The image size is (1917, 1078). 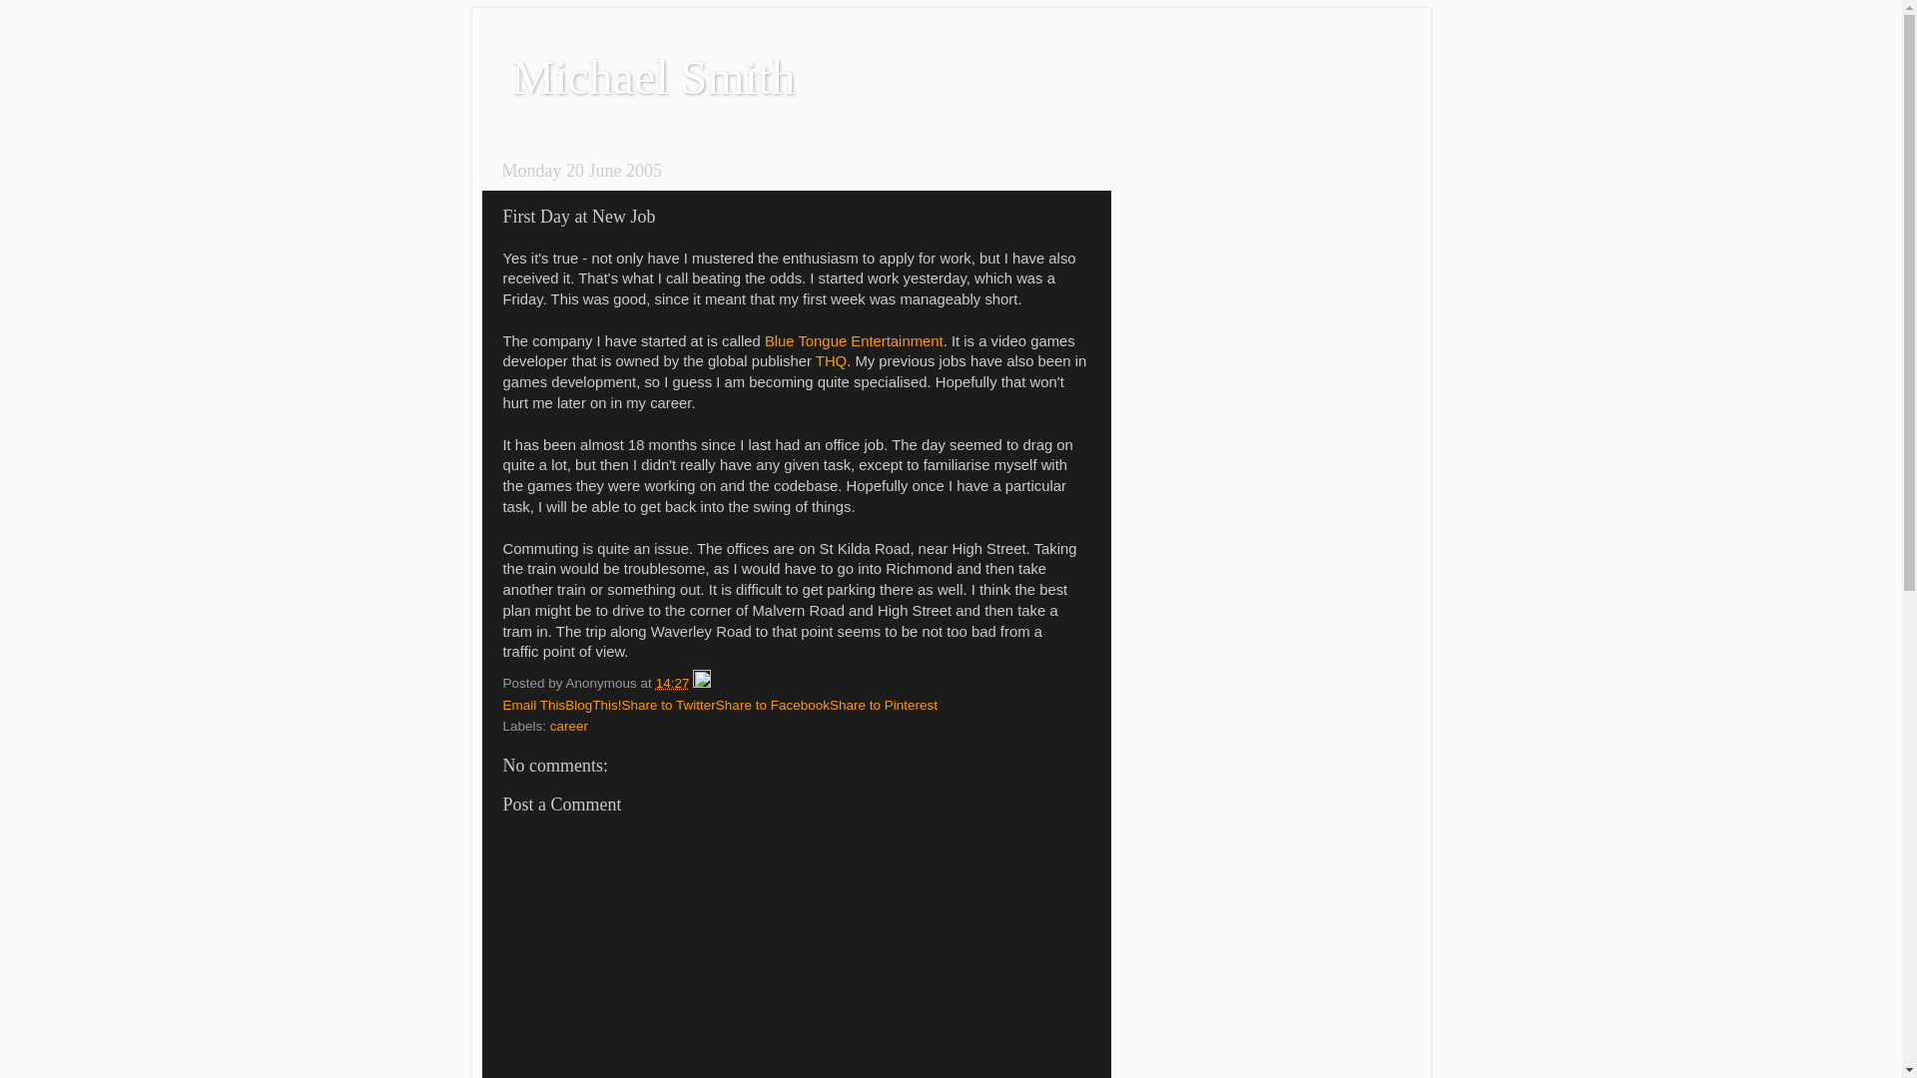 I want to click on THQ, so click(x=831, y=361).